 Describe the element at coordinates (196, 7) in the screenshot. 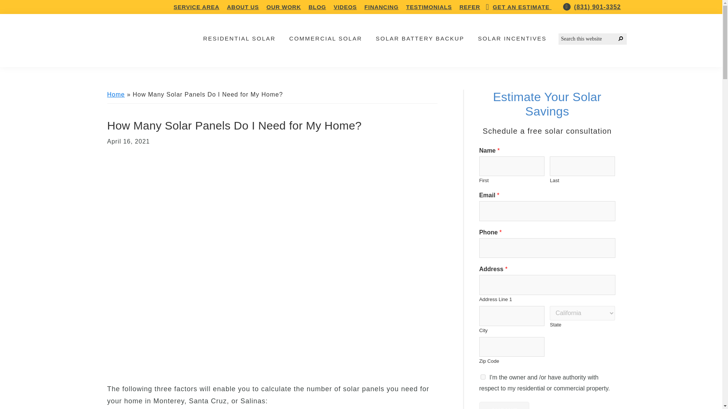

I see `SERVICE AREA` at that location.